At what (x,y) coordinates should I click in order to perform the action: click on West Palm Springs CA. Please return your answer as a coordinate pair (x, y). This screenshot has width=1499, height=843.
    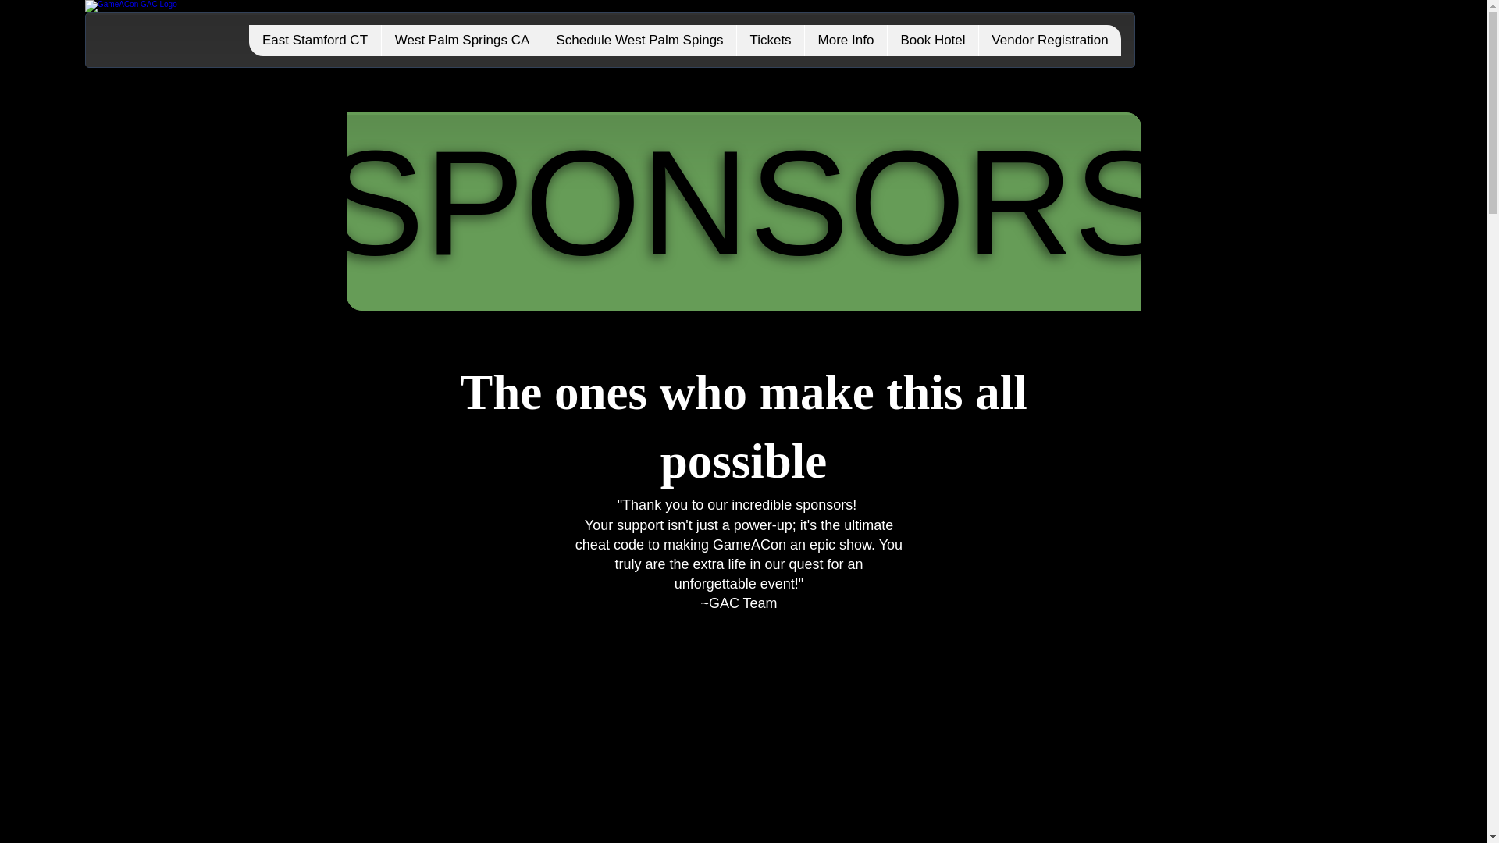
    Looking at the image, I should click on (461, 41).